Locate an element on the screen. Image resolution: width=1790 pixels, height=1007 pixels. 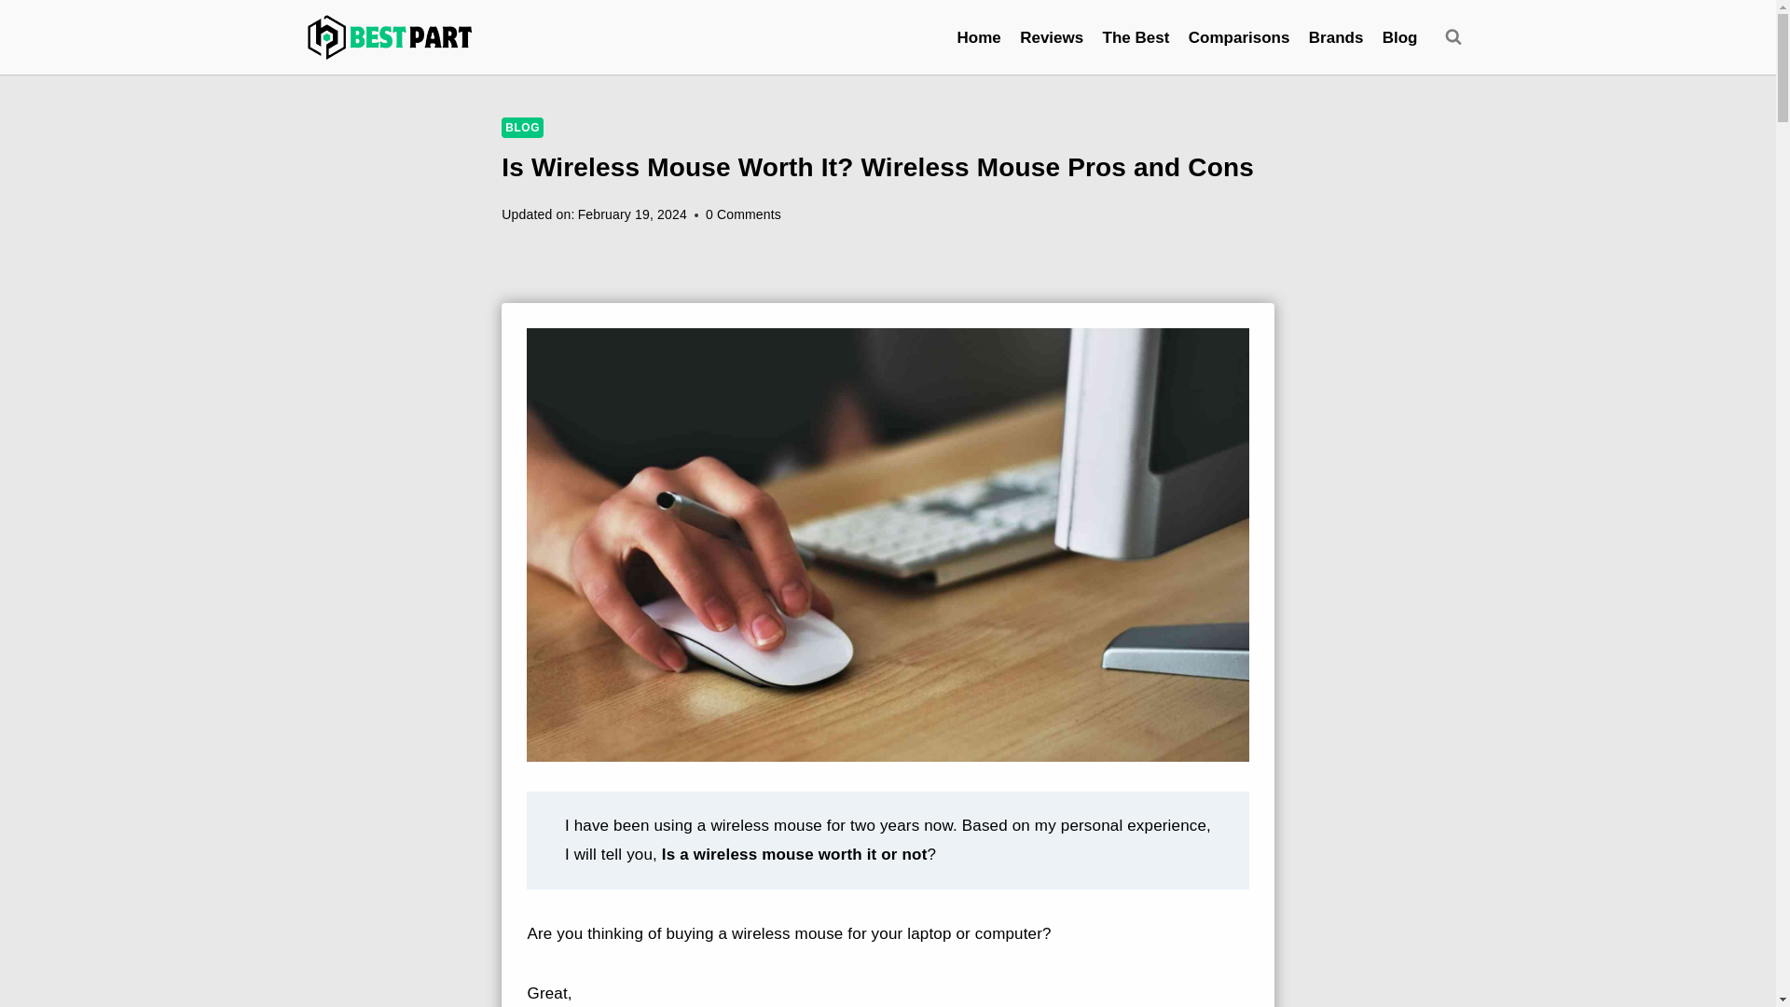
BLOG is located at coordinates (522, 127).